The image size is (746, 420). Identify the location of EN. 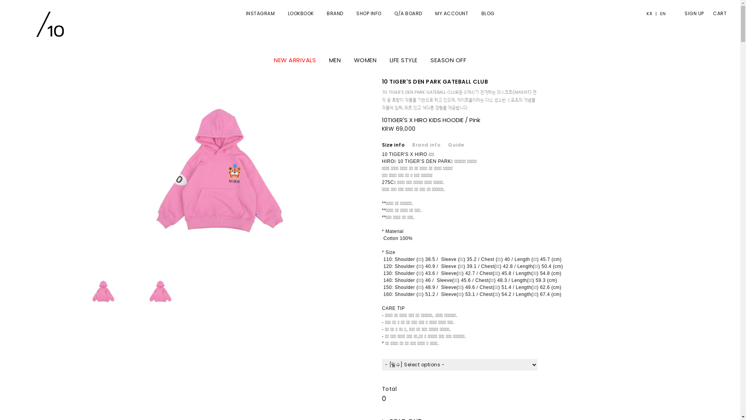
(661, 14).